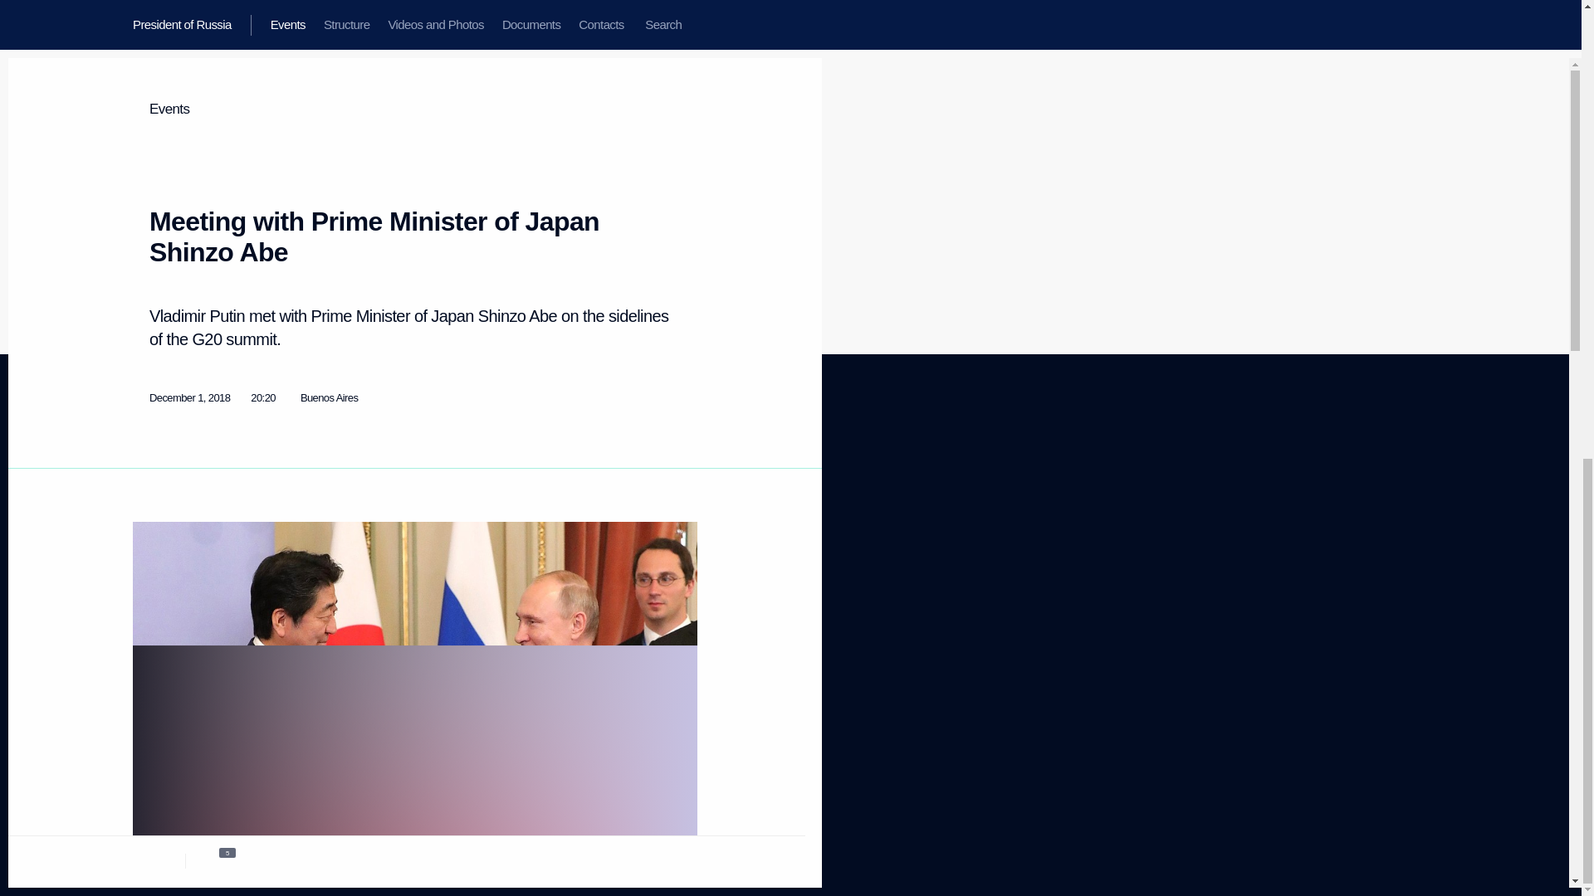 The width and height of the screenshot is (1594, 896). What do you see at coordinates (174, 524) in the screenshot?
I see `Videos and Photos` at bounding box center [174, 524].